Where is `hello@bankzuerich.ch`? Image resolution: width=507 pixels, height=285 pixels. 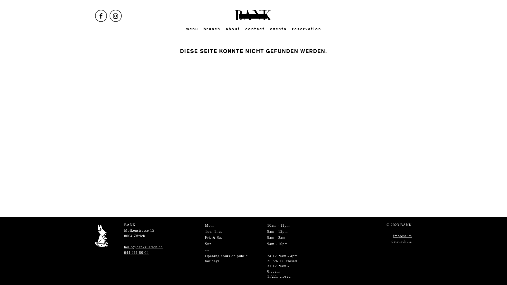 hello@bankzuerich.ch is located at coordinates (143, 247).